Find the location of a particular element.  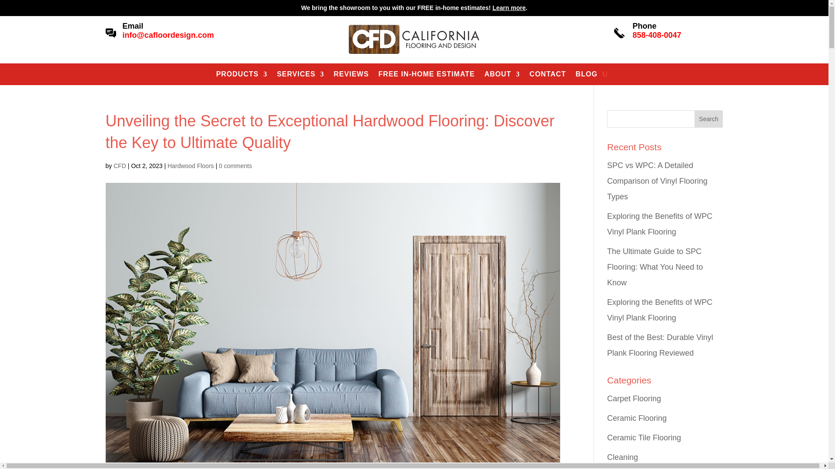

858-408-0047 is located at coordinates (657, 35).